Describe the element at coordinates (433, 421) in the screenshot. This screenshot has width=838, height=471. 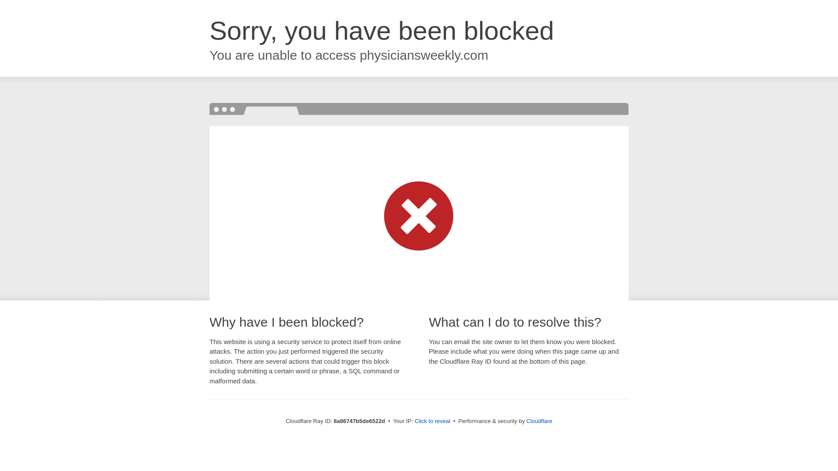
I see `Click to reveal` at that location.